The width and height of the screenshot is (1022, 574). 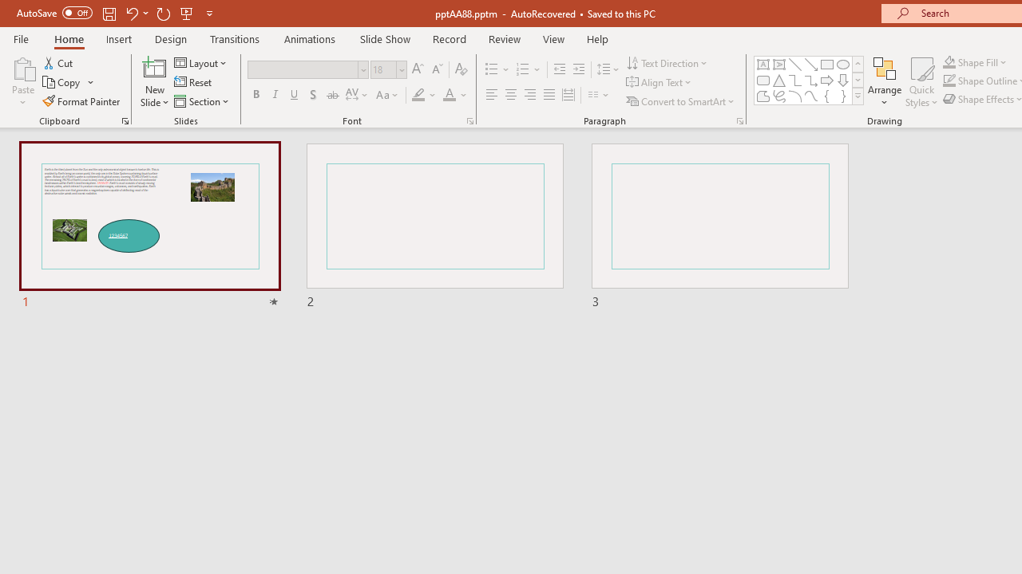 What do you see at coordinates (461, 70) in the screenshot?
I see `Clear Formatting` at bounding box center [461, 70].